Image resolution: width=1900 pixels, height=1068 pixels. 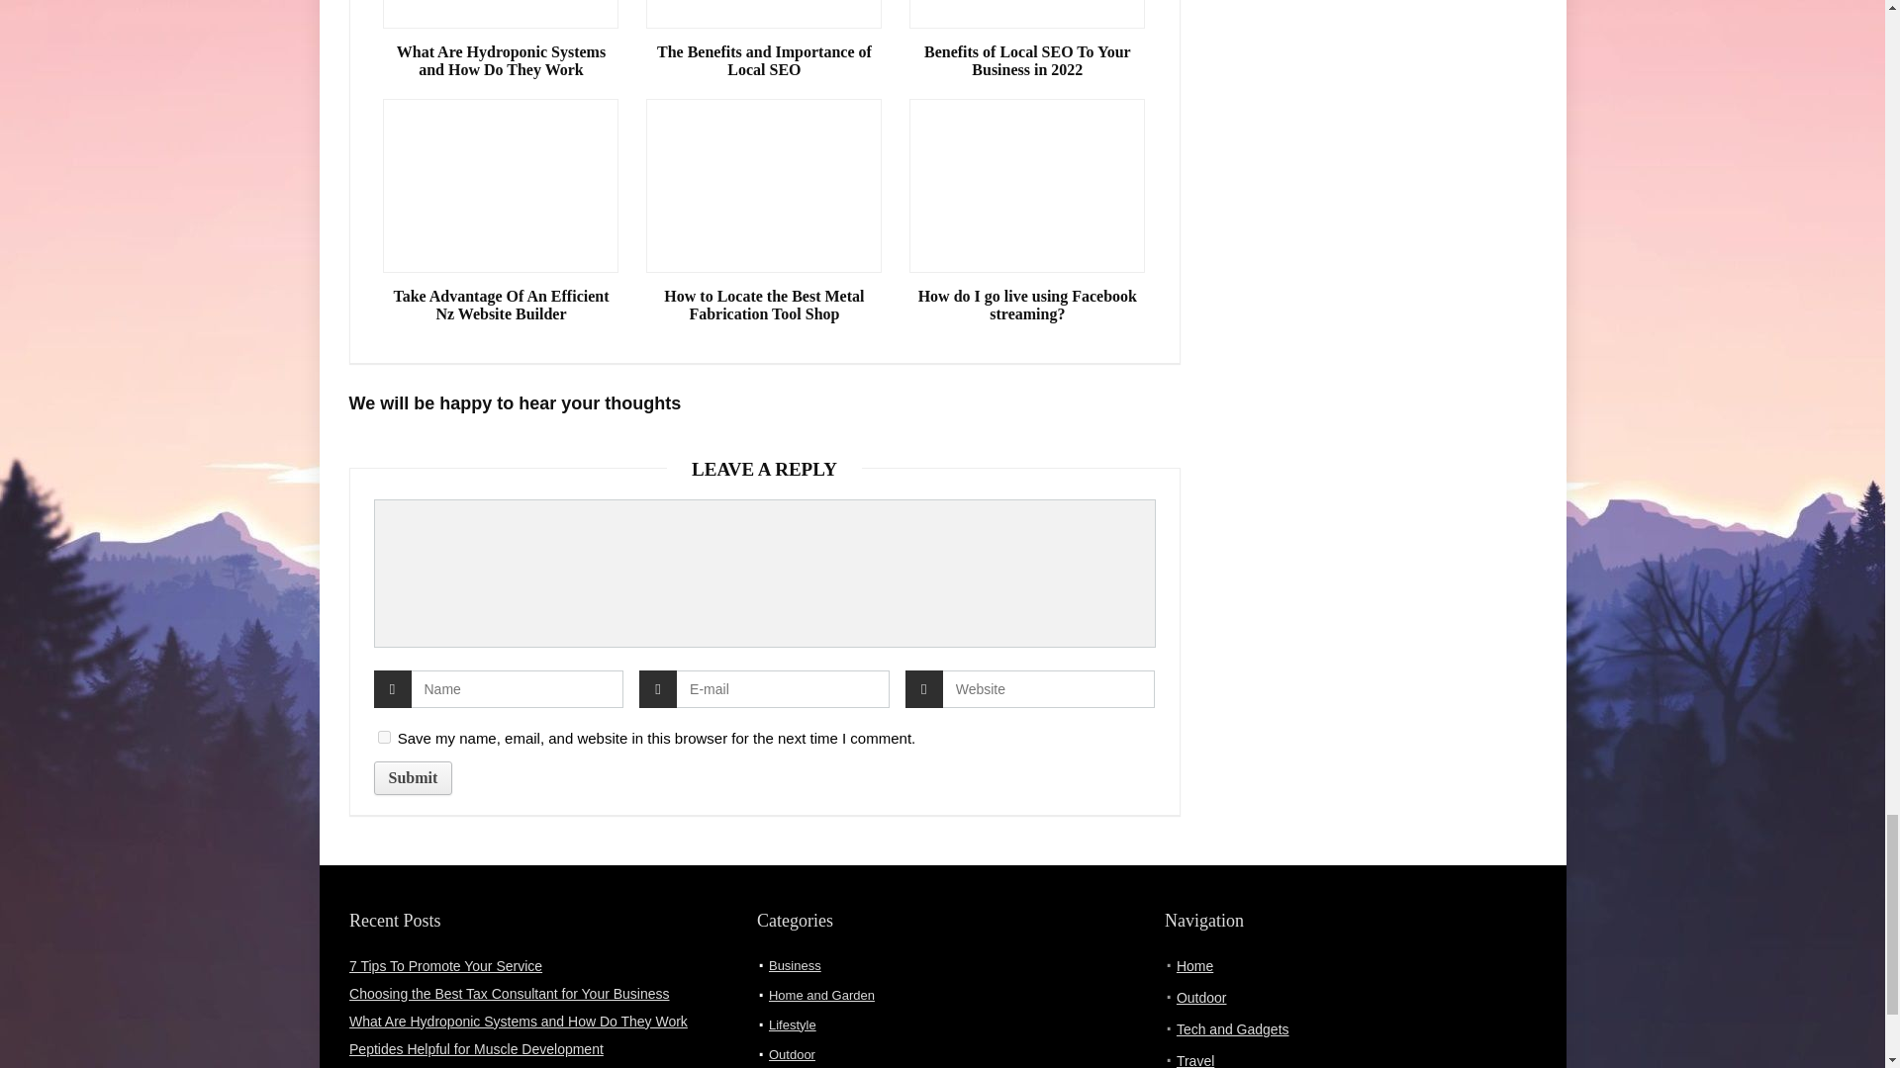 What do you see at coordinates (763, 61) in the screenshot?
I see `The Benefits and Importance of Local SEO` at bounding box center [763, 61].